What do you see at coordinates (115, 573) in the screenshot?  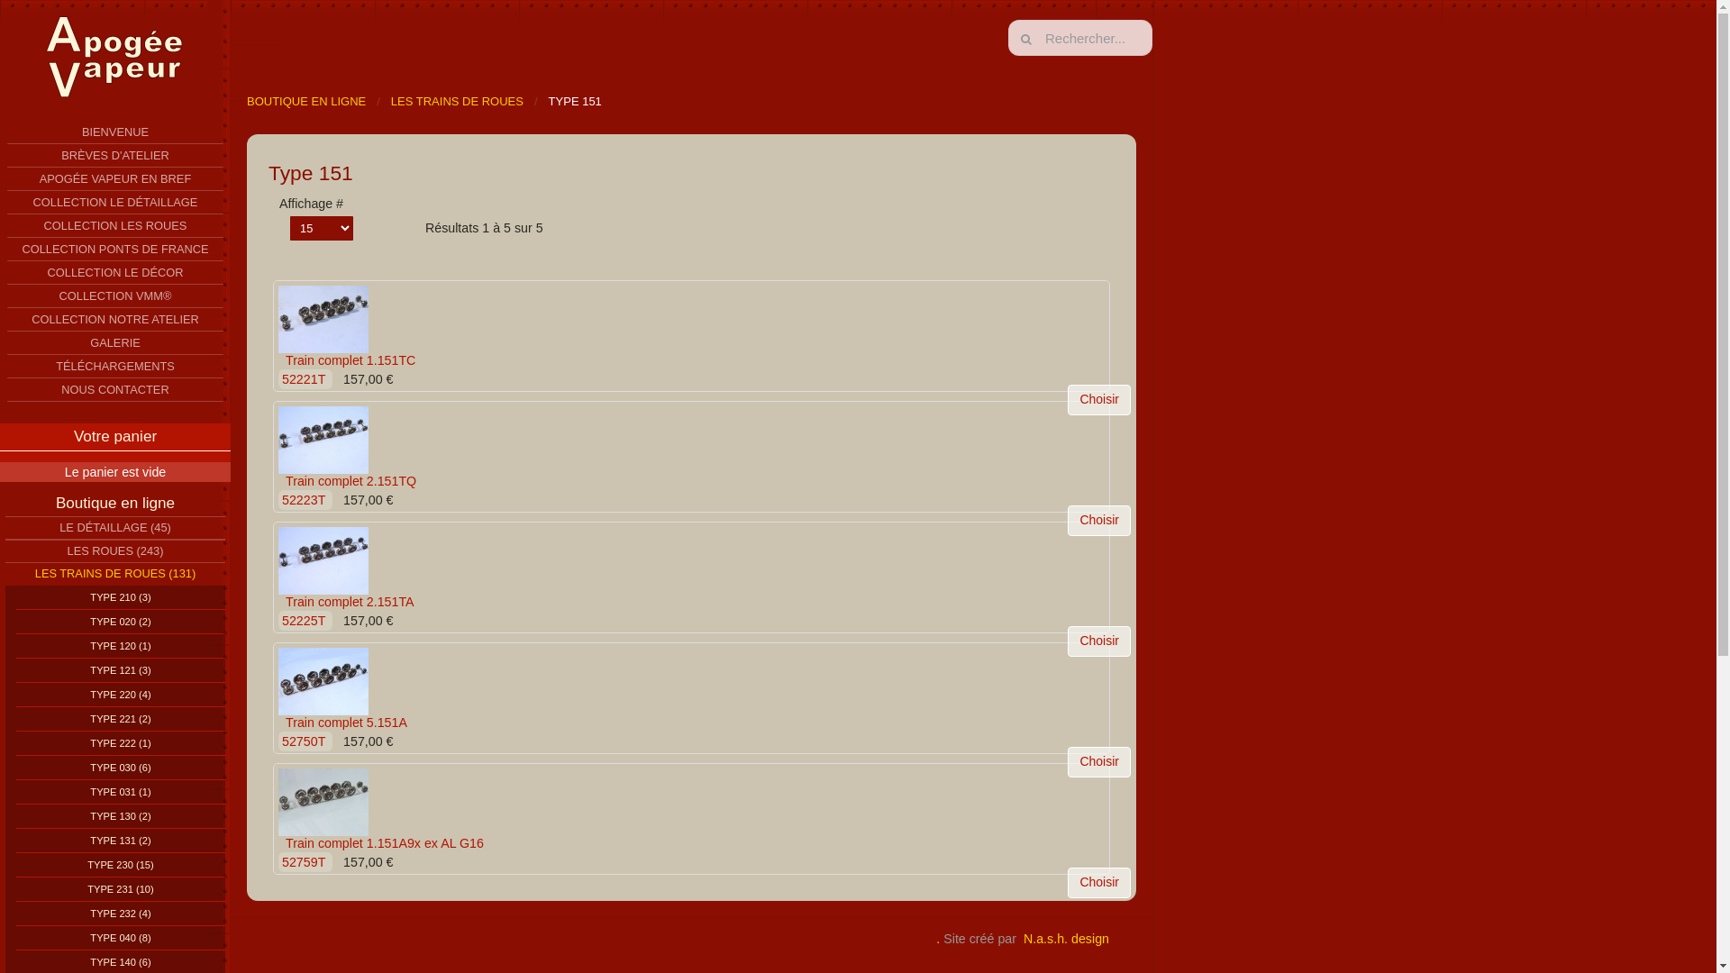 I see `LES TRAINS DE ROUES (131)` at bounding box center [115, 573].